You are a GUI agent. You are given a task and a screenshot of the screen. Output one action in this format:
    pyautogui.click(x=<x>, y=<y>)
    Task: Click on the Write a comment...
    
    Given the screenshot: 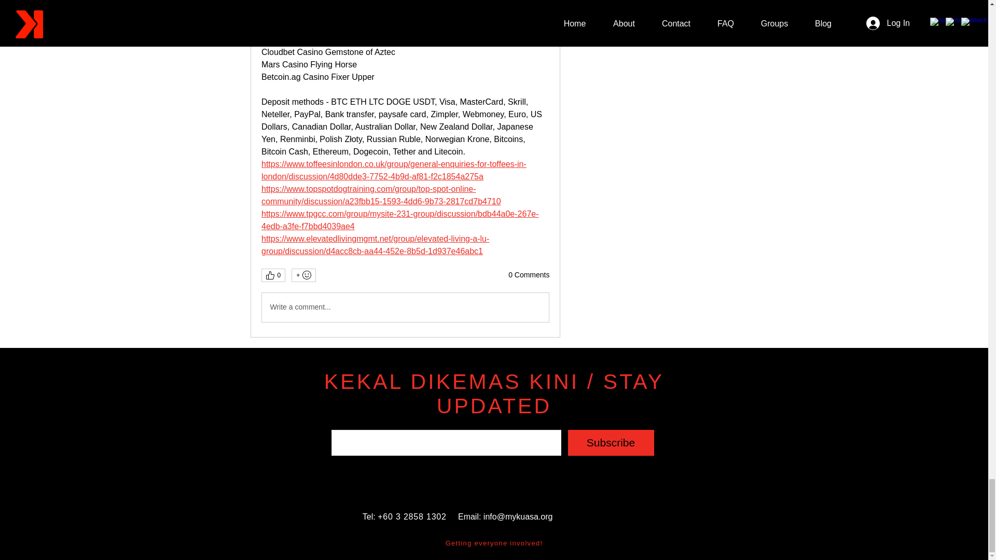 What is the action you would take?
    pyautogui.click(x=405, y=307)
    